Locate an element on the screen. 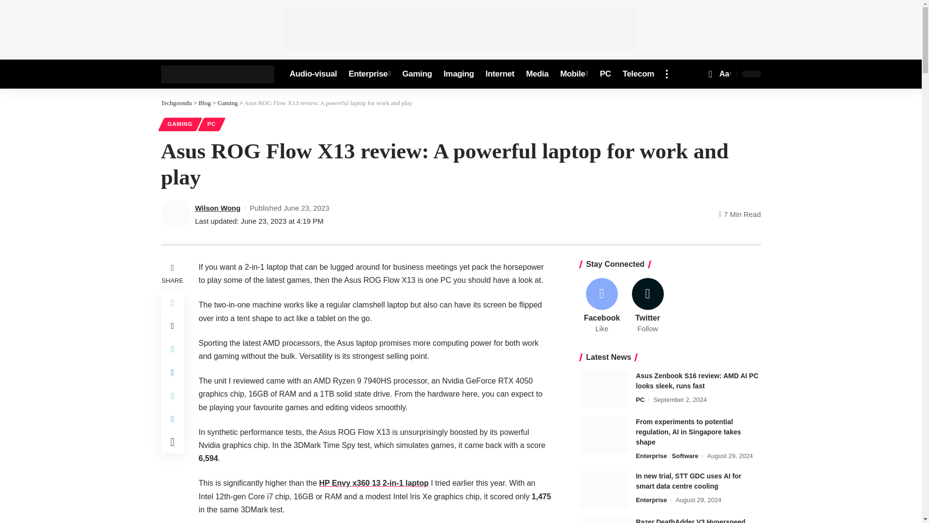  Imaging is located at coordinates (459, 74).